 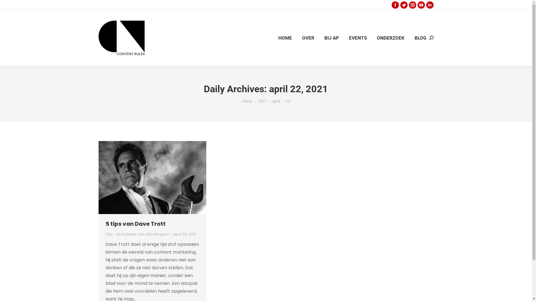 I want to click on ONDERZOEK, so click(x=391, y=38).